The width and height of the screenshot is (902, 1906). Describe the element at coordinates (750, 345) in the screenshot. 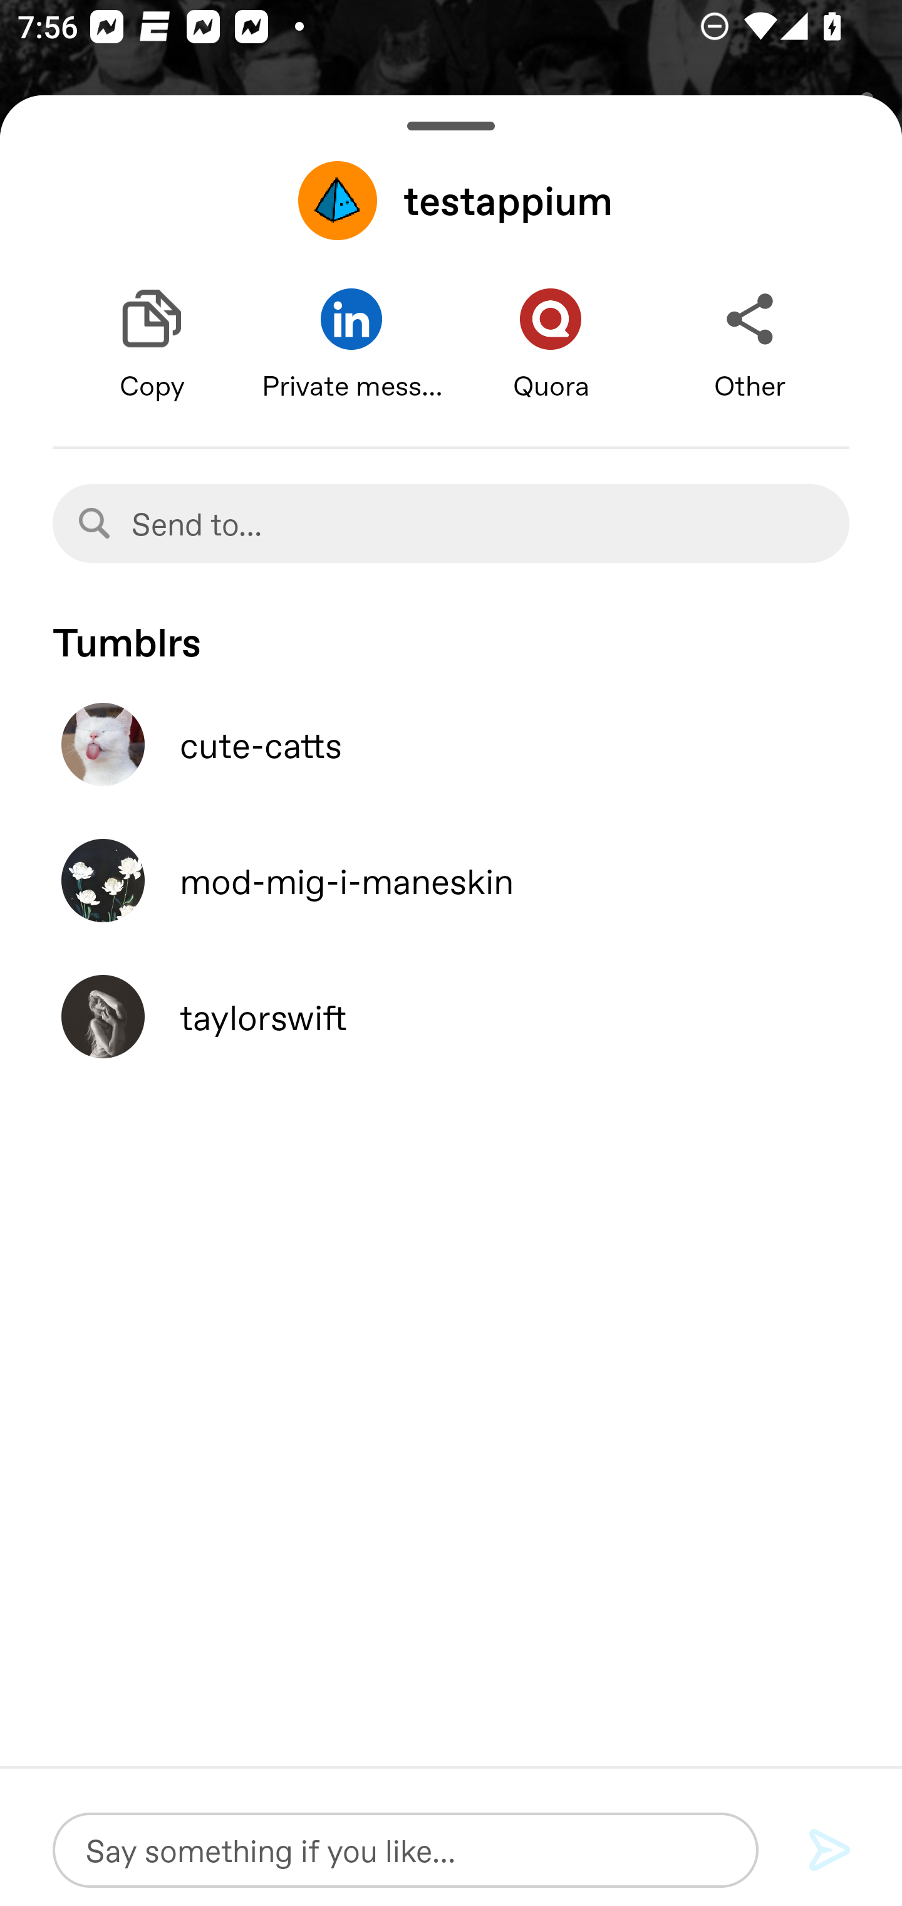

I see `Other` at that location.